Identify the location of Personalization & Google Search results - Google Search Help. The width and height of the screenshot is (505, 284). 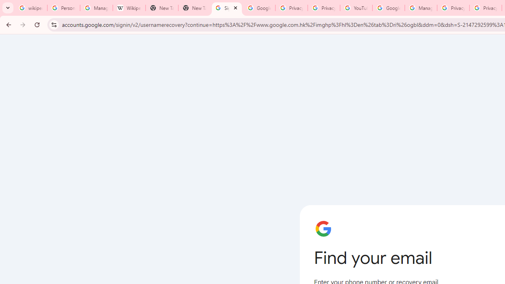
(64, 8).